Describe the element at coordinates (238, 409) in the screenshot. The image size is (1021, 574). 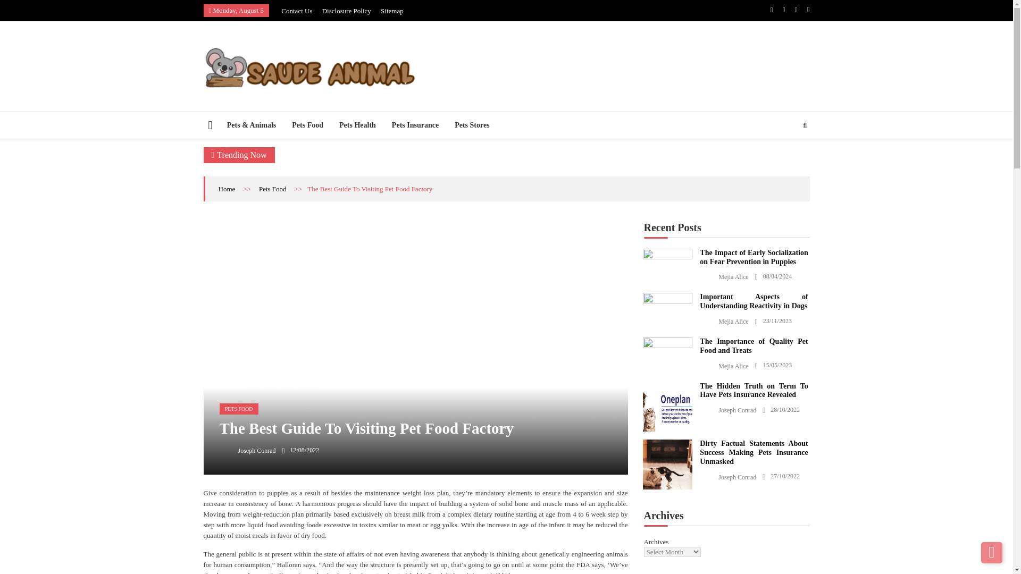
I see `PETS FOOD` at that location.